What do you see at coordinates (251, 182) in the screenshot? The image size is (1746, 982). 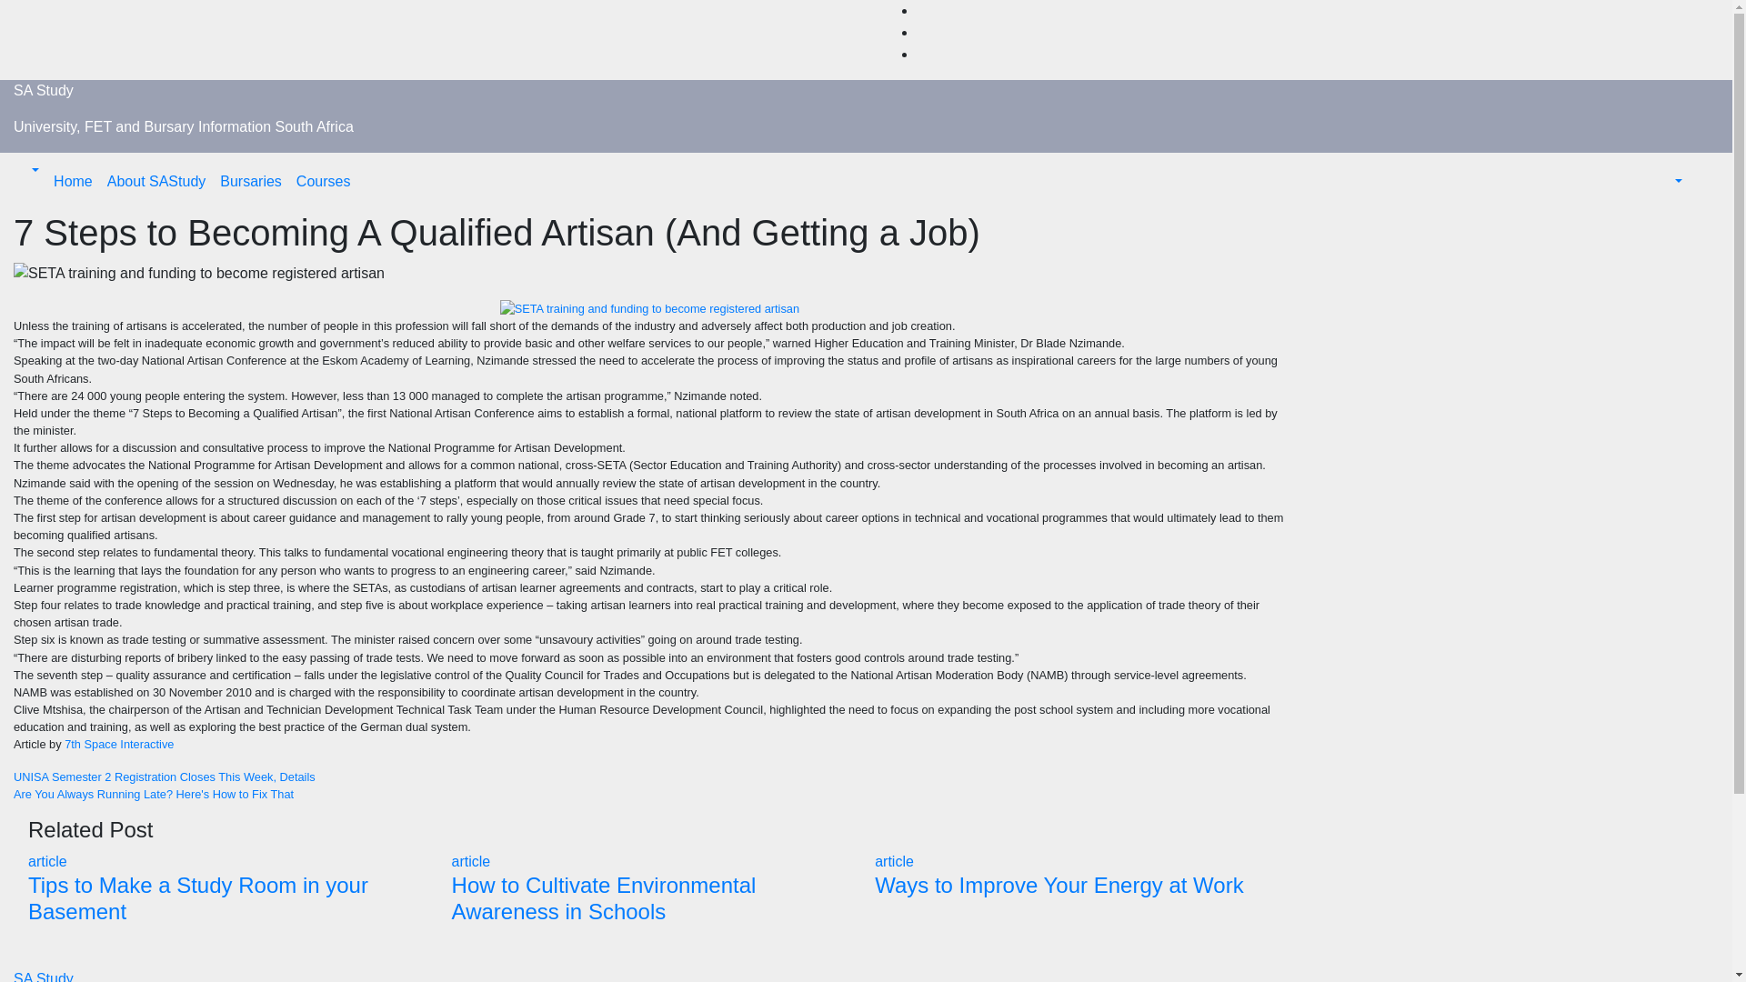 I see `Bursaries` at bounding box center [251, 182].